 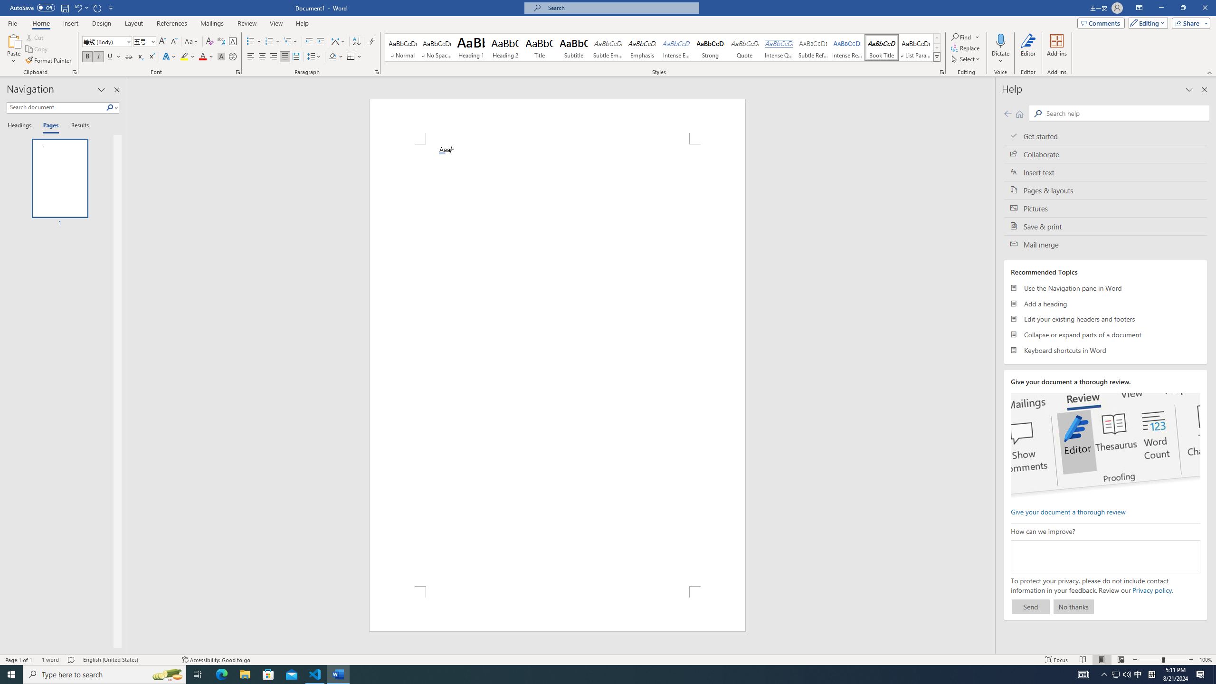 What do you see at coordinates (1106, 303) in the screenshot?
I see `Add a heading` at bounding box center [1106, 303].